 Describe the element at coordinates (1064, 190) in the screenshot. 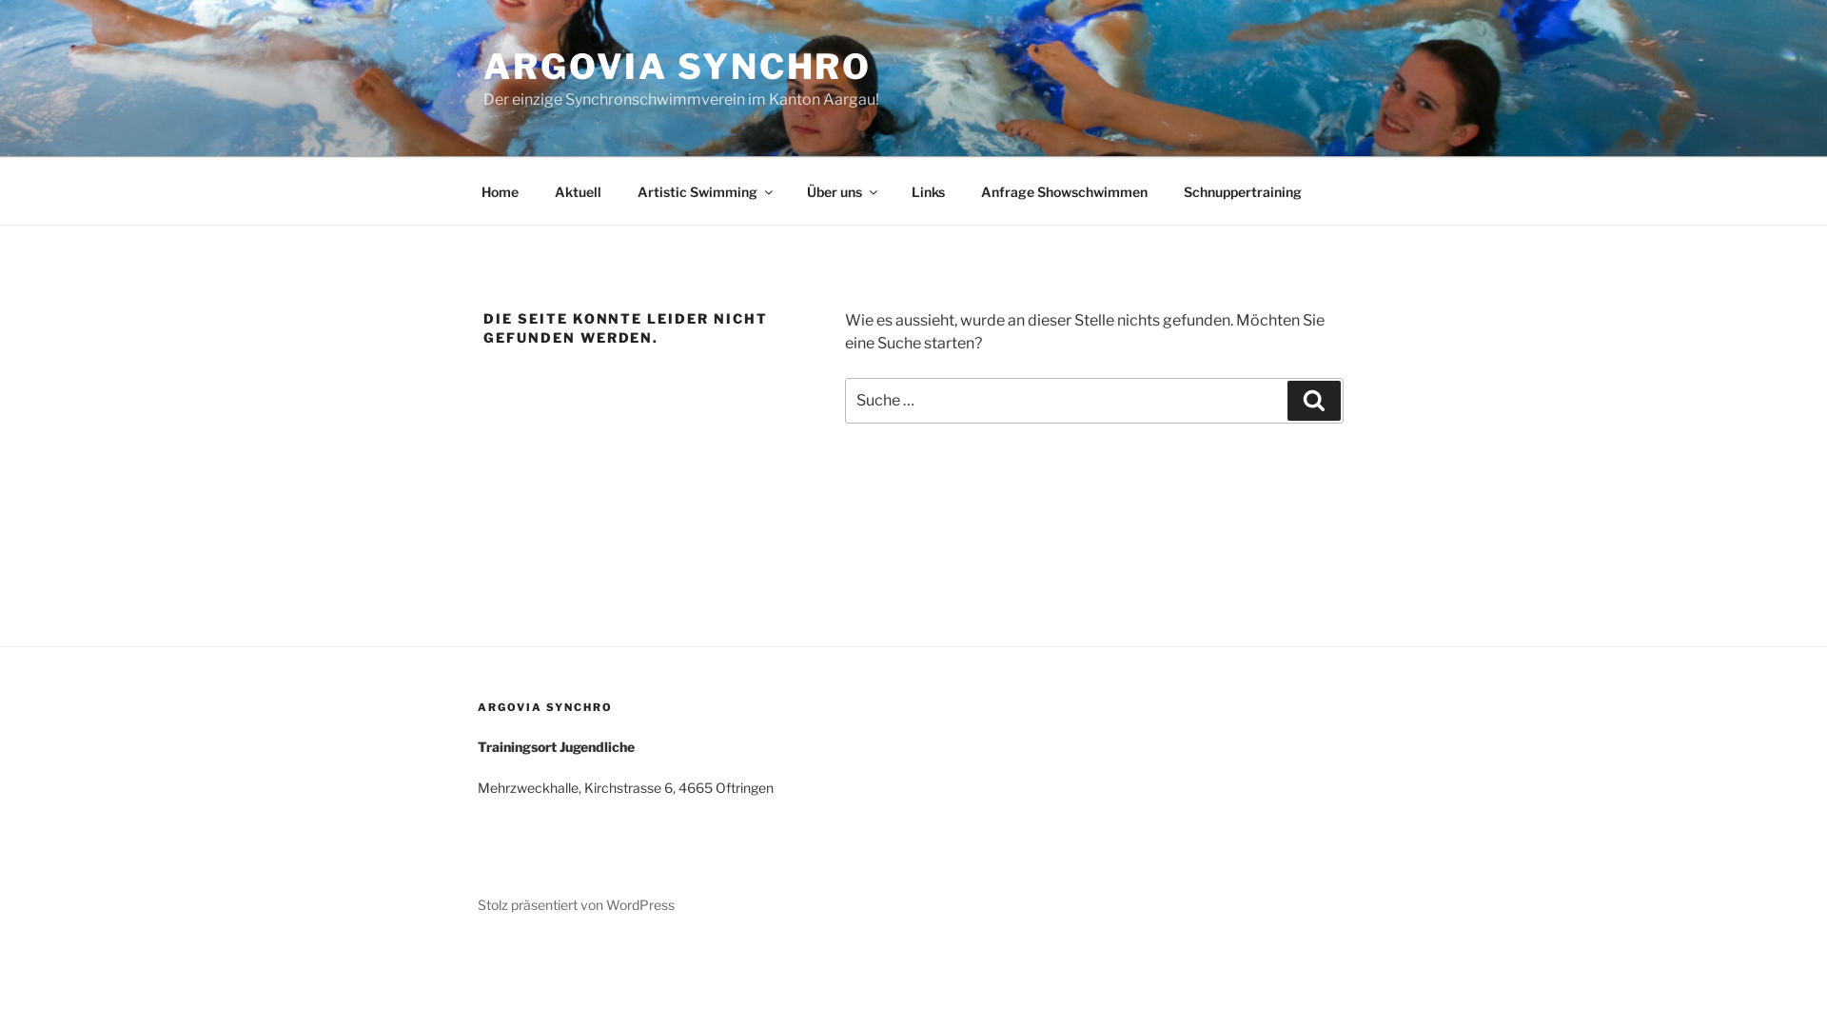

I see `Anfrage Showschwimmen` at that location.